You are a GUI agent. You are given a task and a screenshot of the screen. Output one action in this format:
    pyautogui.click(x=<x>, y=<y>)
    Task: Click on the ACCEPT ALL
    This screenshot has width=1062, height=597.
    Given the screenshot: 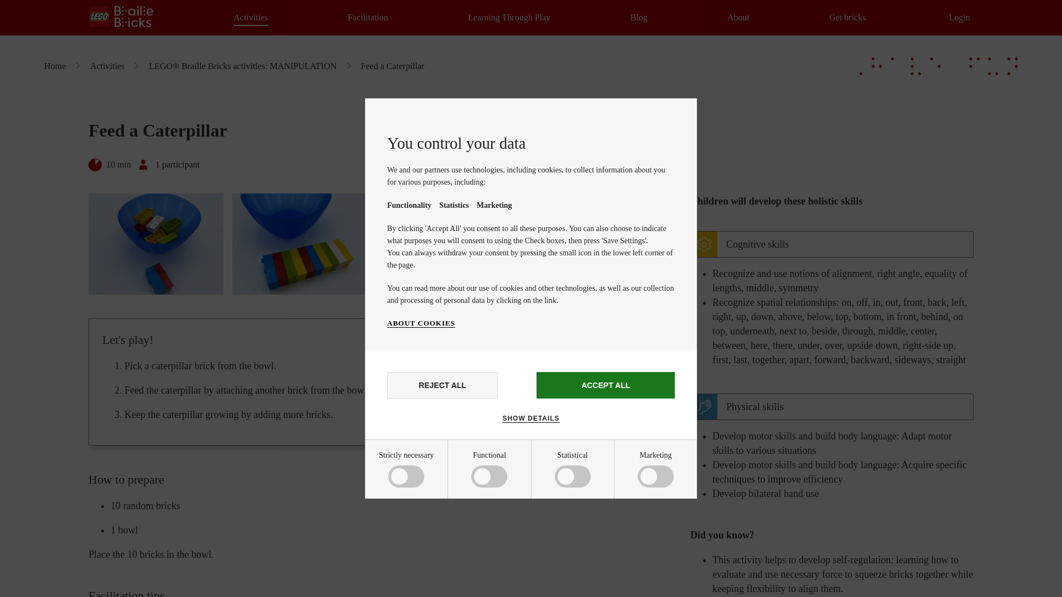 What is the action you would take?
    pyautogui.click(x=605, y=385)
    